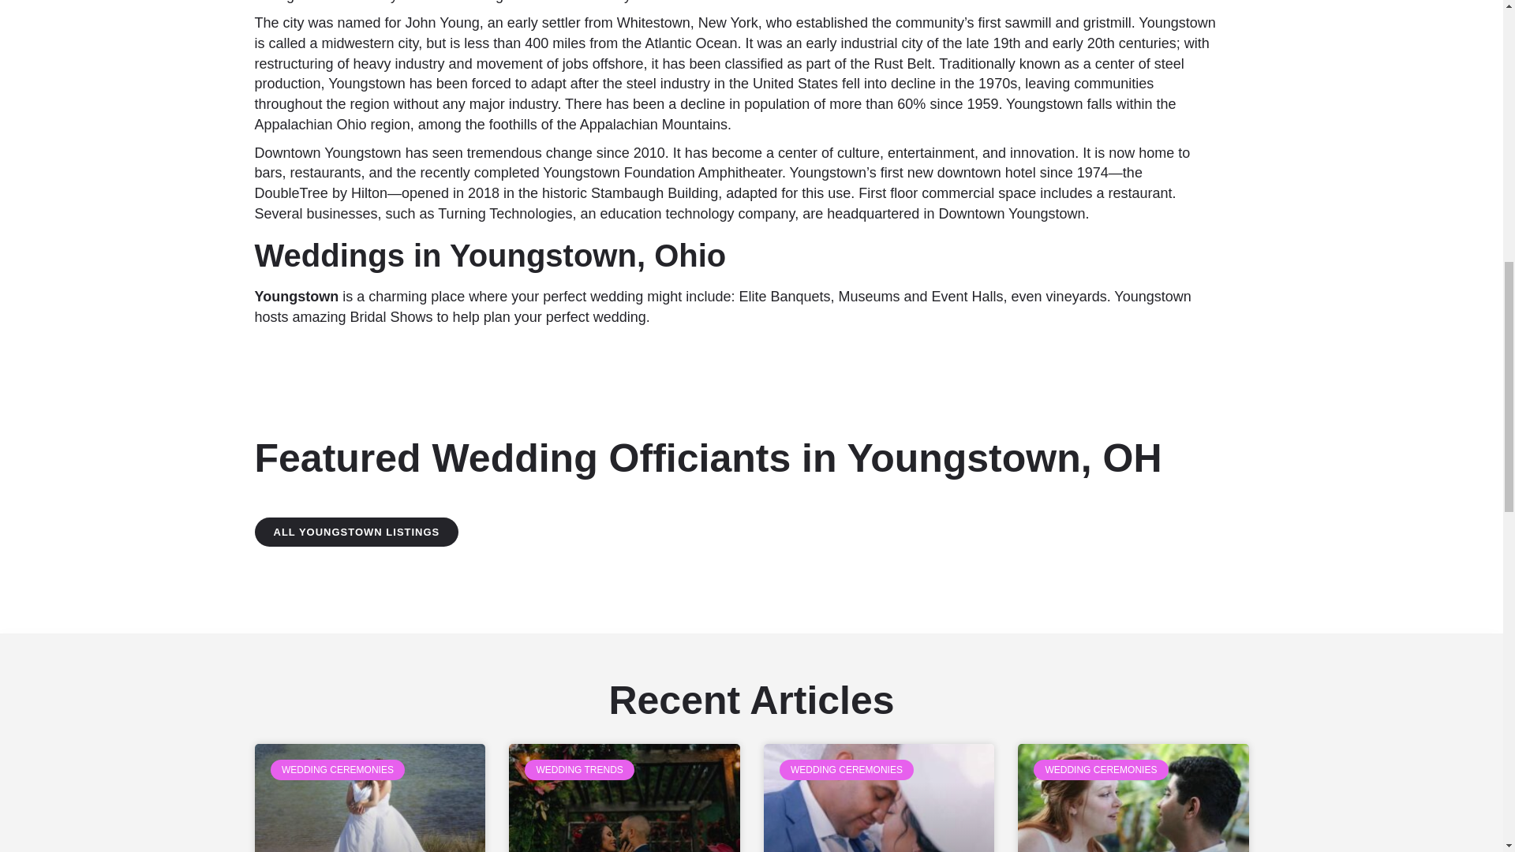 The width and height of the screenshot is (1515, 852). What do you see at coordinates (357, 532) in the screenshot?
I see `ALL YOUNGSTOWN LISTINGS` at bounding box center [357, 532].